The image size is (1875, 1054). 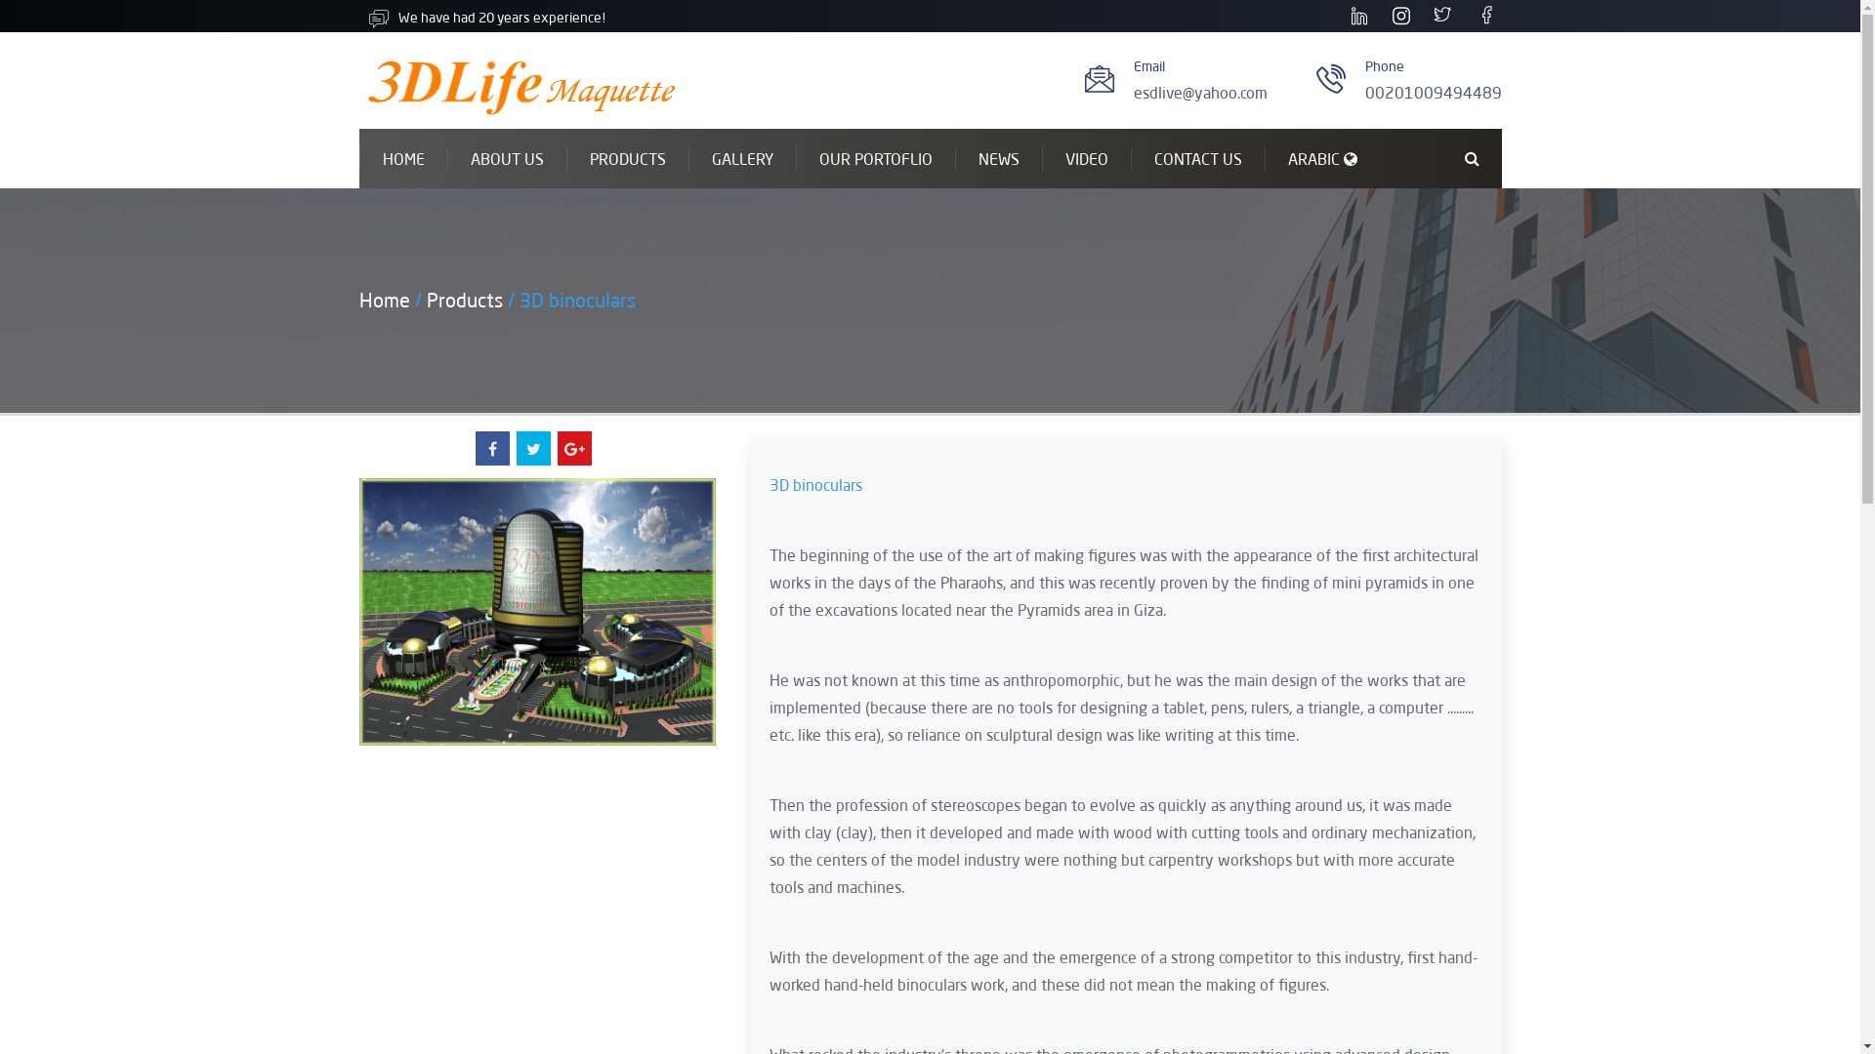 What do you see at coordinates (627, 158) in the screenshot?
I see `PRODUCTS` at bounding box center [627, 158].